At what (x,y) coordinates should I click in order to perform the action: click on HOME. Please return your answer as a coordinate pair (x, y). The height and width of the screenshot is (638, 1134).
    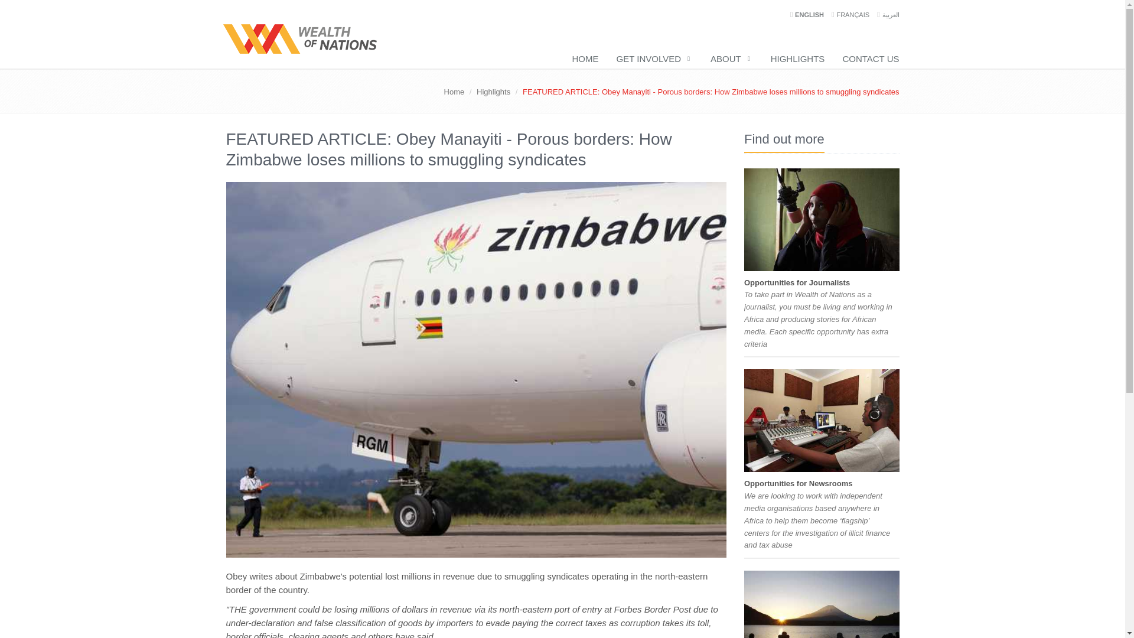
    Looking at the image, I should click on (582, 58).